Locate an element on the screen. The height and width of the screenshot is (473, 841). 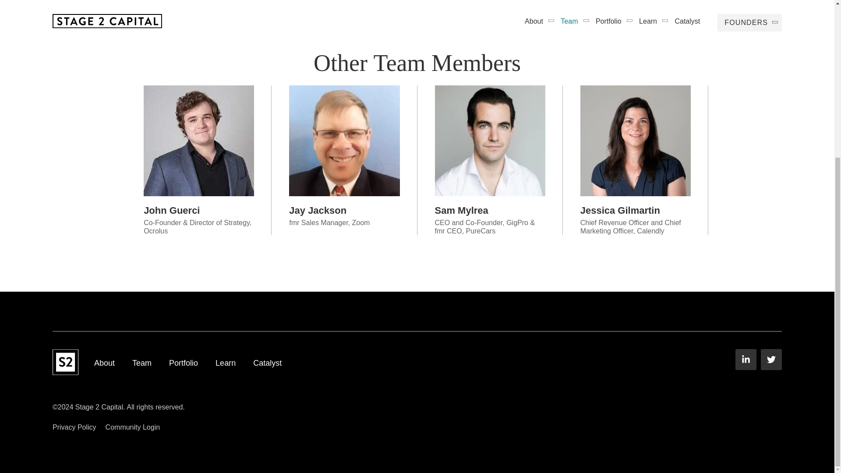
About is located at coordinates (104, 363).